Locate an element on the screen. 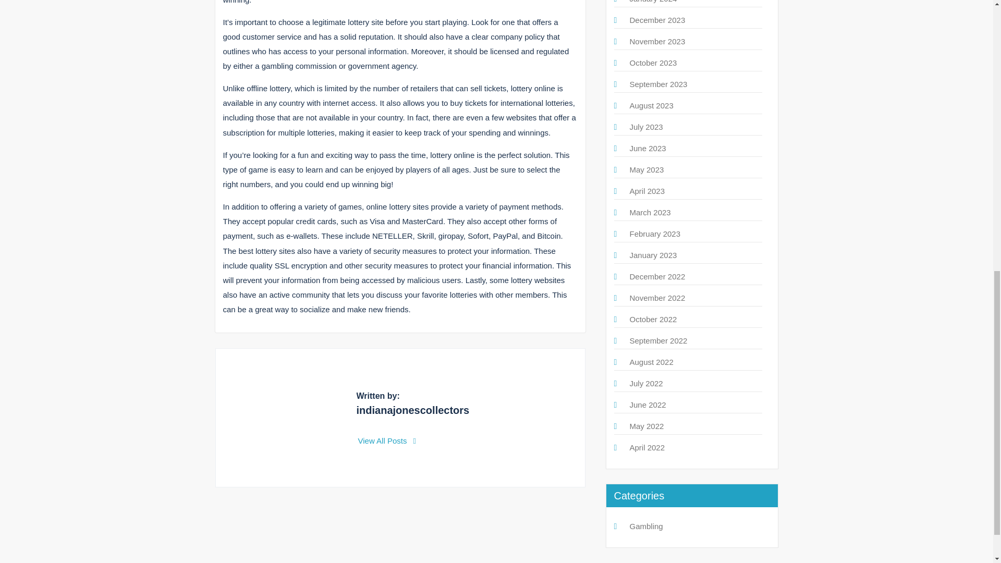  October 2023 is located at coordinates (653, 63).